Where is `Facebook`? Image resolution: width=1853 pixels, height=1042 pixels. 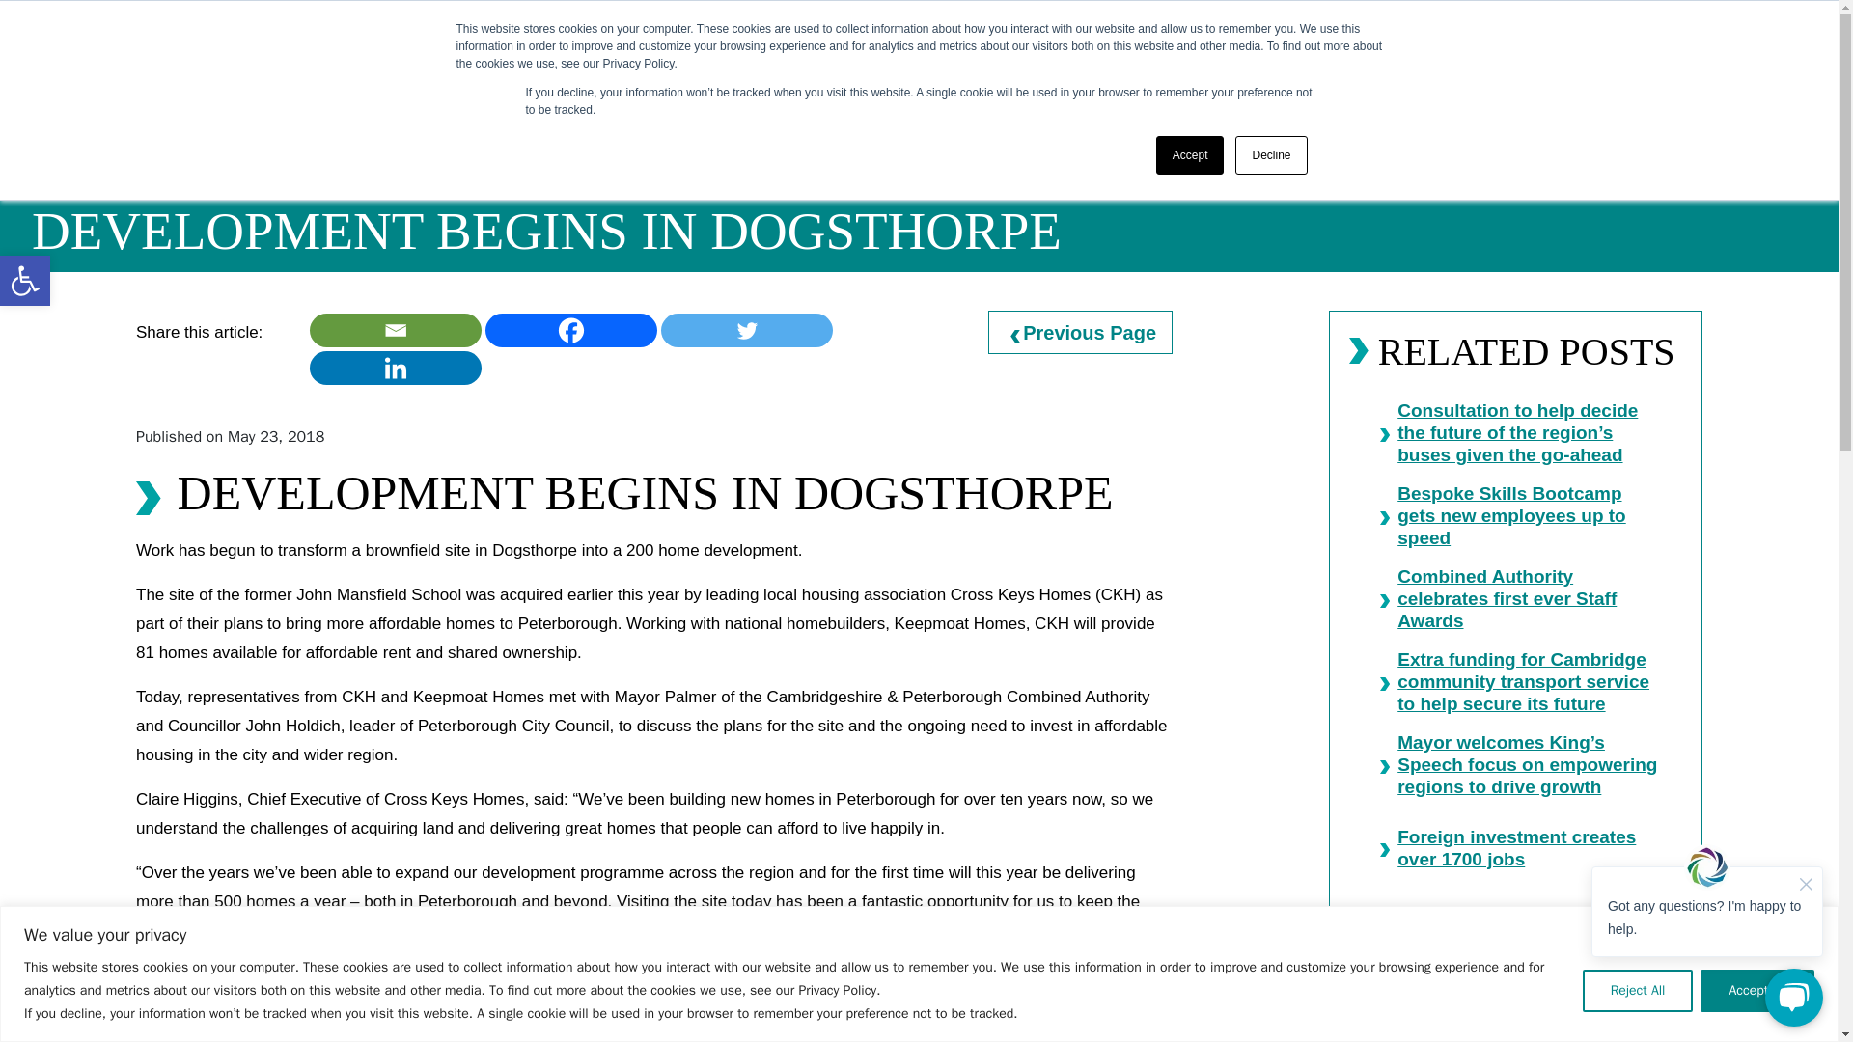 Facebook is located at coordinates (571, 330).